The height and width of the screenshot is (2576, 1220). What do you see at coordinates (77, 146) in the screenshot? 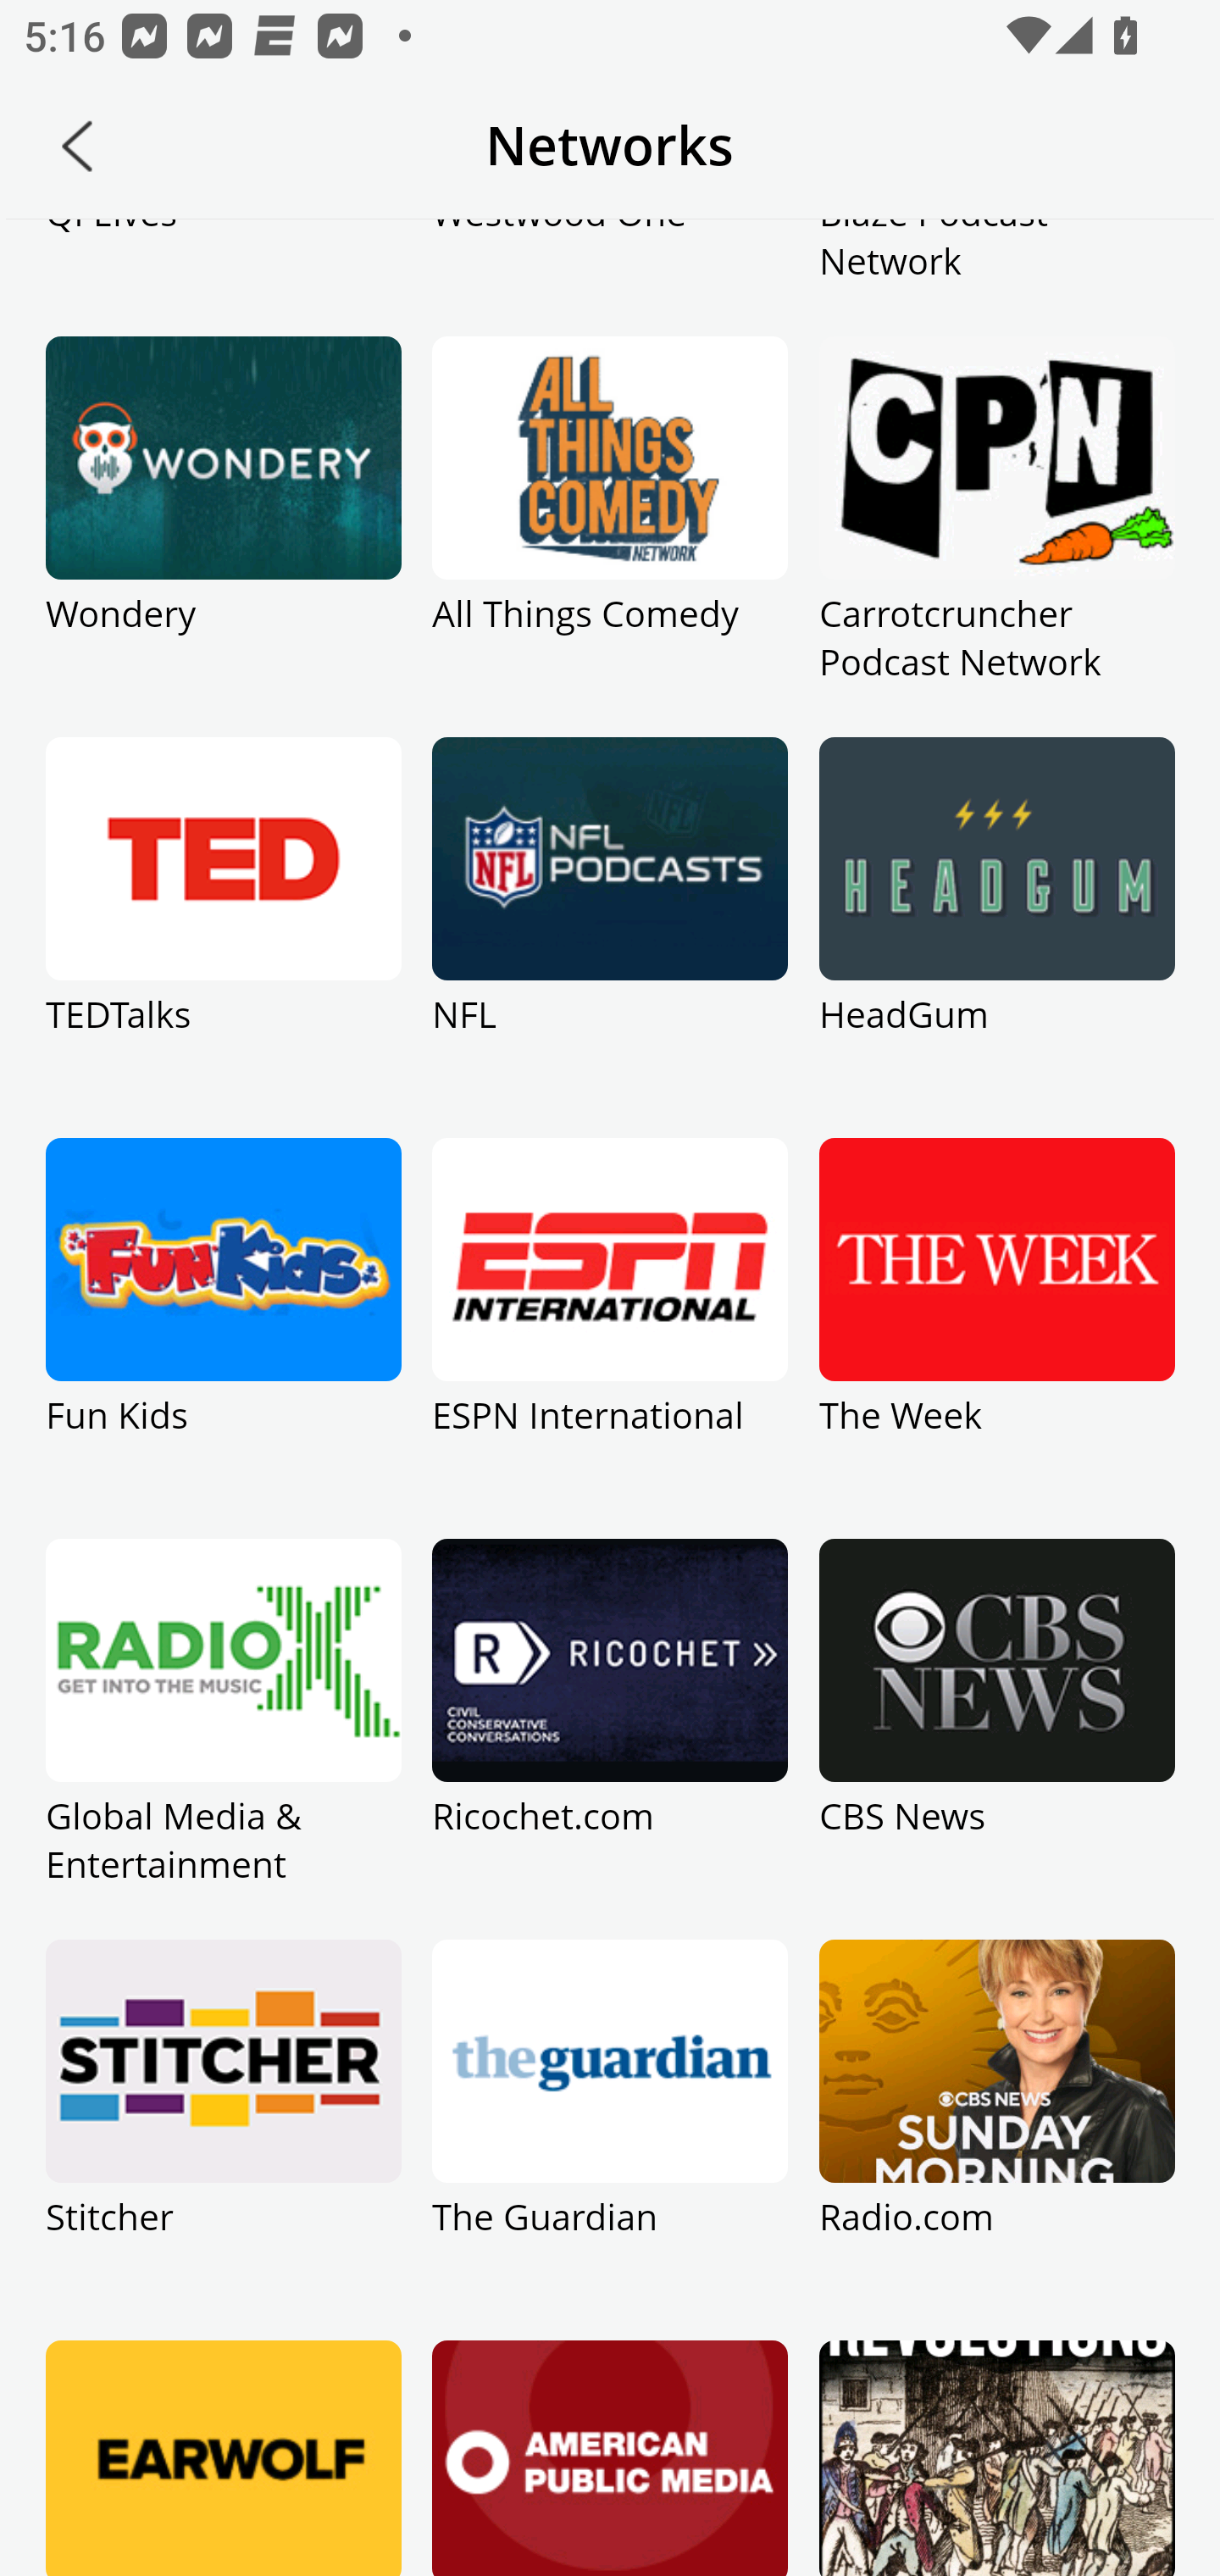
I see `Back` at bounding box center [77, 146].